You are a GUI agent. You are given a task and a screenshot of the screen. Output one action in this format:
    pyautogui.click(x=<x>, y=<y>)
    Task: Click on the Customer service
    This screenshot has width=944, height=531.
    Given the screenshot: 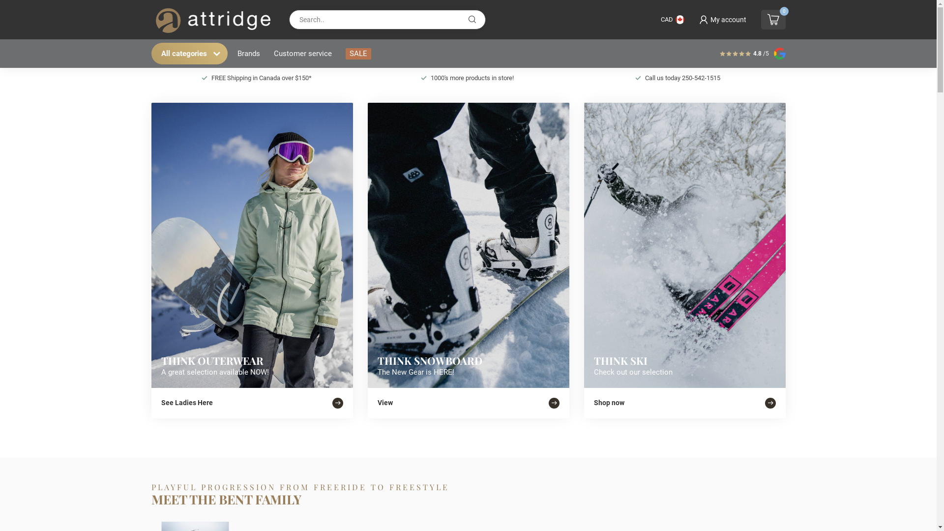 What is the action you would take?
    pyautogui.click(x=302, y=54)
    